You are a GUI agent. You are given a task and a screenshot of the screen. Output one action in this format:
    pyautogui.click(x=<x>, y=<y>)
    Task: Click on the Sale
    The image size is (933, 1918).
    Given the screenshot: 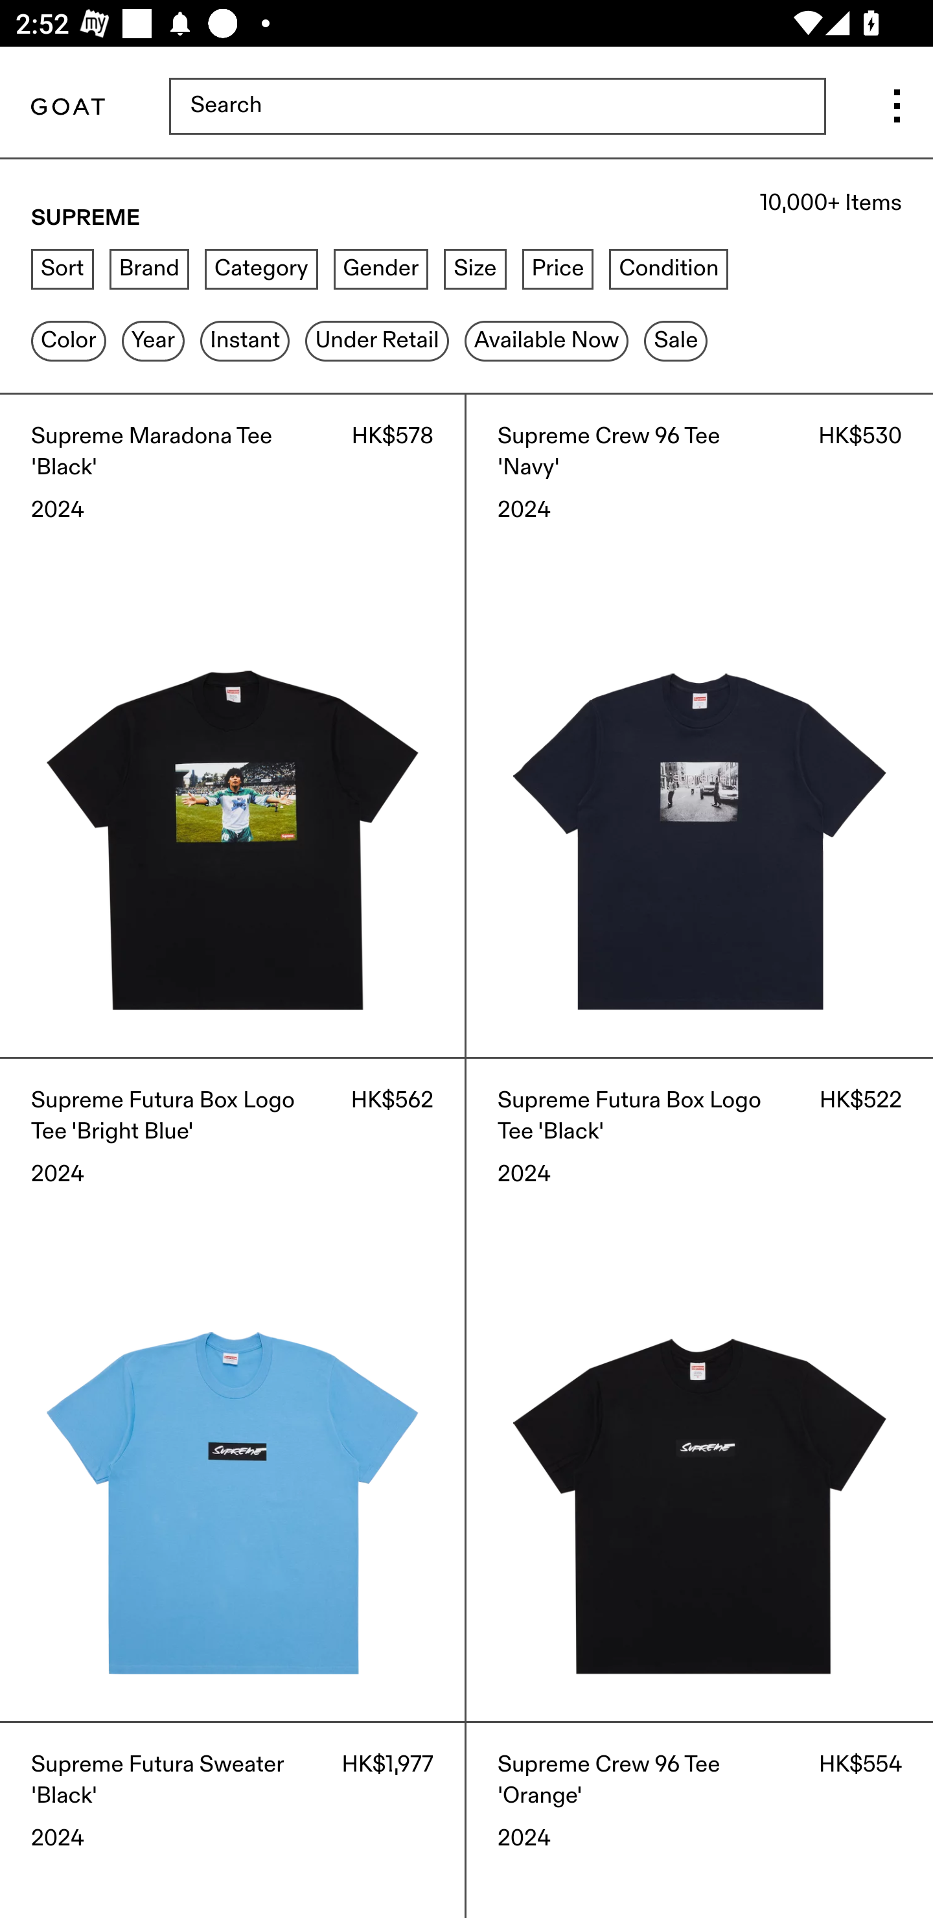 What is the action you would take?
    pyautogui.click(x=676, y=341)
    